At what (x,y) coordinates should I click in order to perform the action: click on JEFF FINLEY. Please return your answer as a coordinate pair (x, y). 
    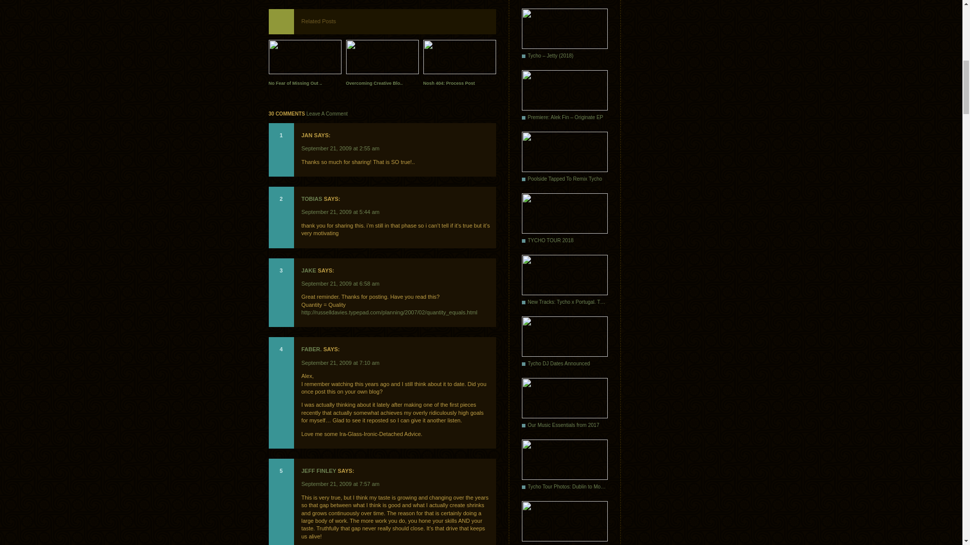
    Looking at the image, I should click on (318, 470).